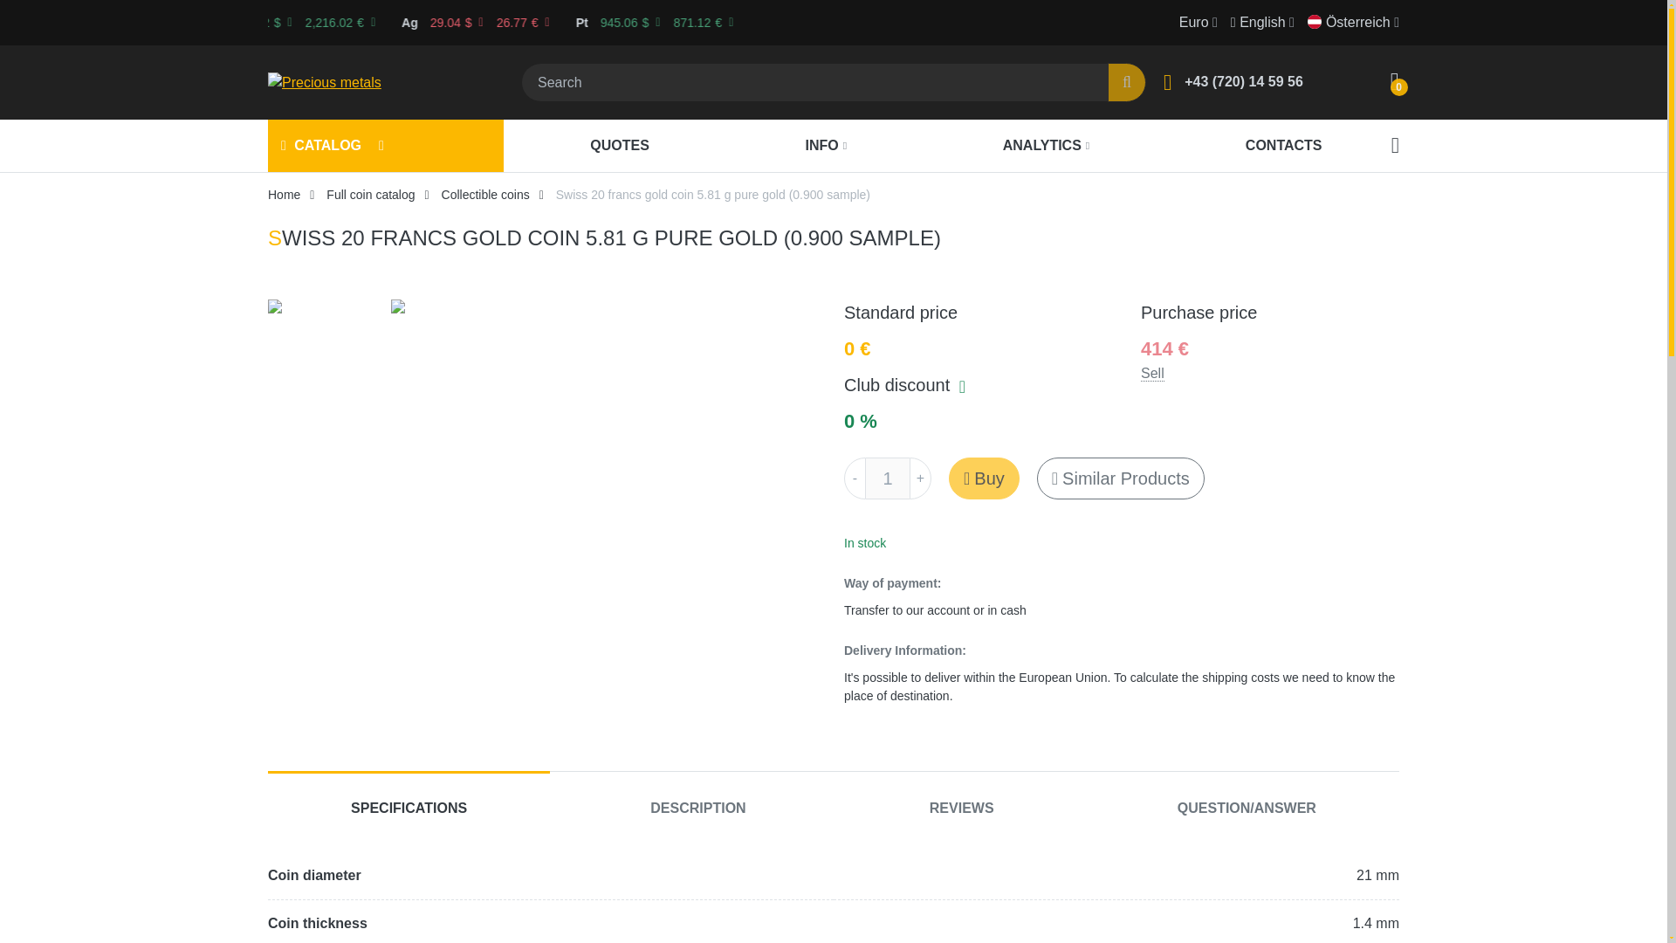 Image resolution: width=1676 pixels, height=943 pixels. What do you see at coordinates (370, 194) in the screenshot?
I see `Full coin catalog` at bounding box center [370, 194].